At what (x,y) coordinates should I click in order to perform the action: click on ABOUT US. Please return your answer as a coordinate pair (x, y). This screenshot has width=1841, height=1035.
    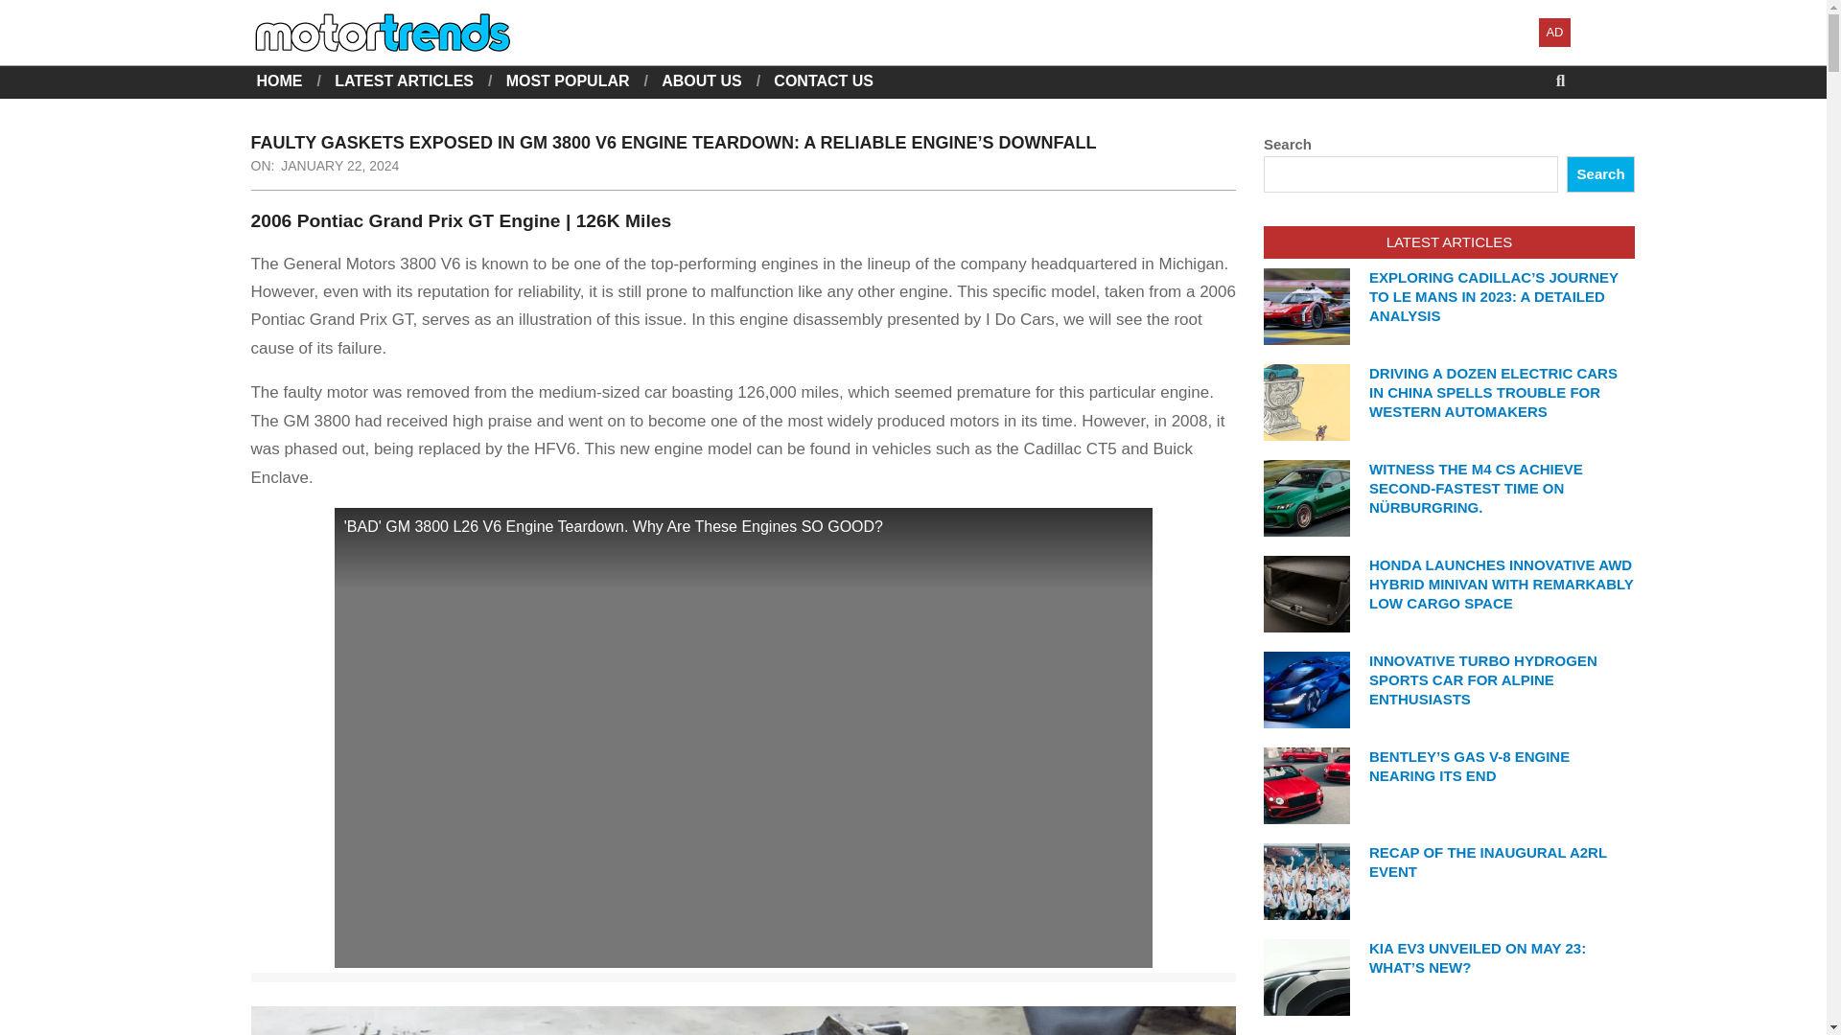
    Looking at the image, I should click on (701, 80).